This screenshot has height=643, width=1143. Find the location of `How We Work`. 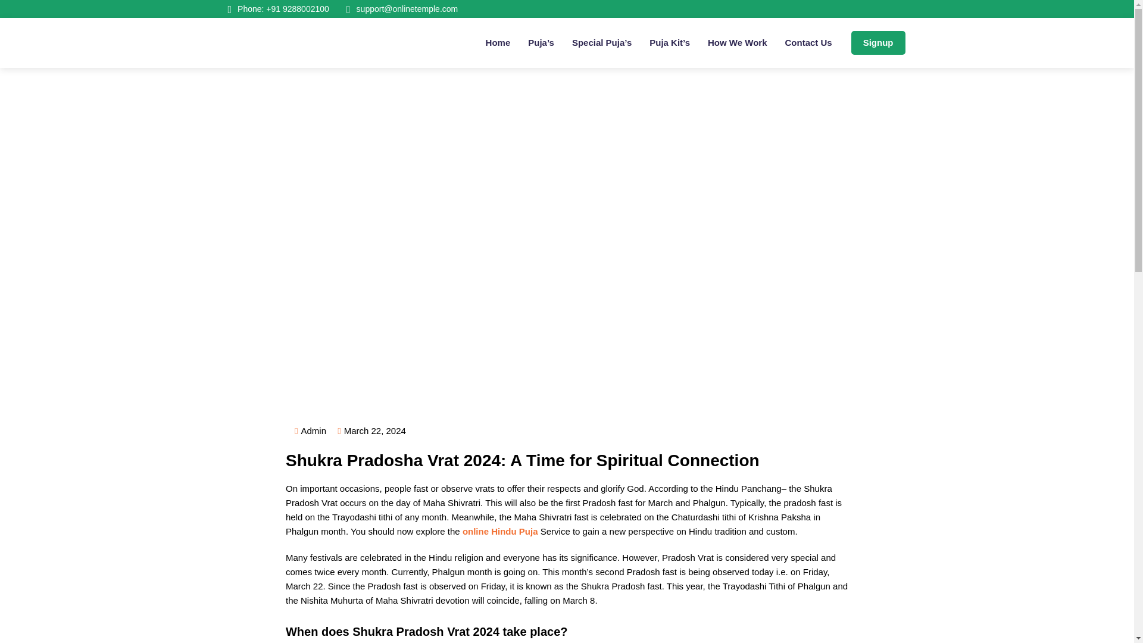

How We Work is located at coordinates (737, 43).